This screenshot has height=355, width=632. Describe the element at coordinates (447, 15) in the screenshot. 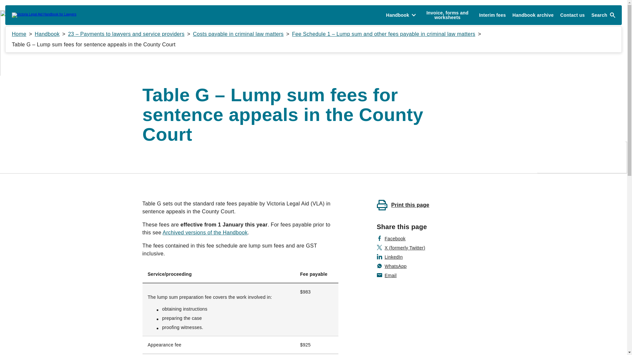

I see `Invoice, forms and worksheets` at that location.